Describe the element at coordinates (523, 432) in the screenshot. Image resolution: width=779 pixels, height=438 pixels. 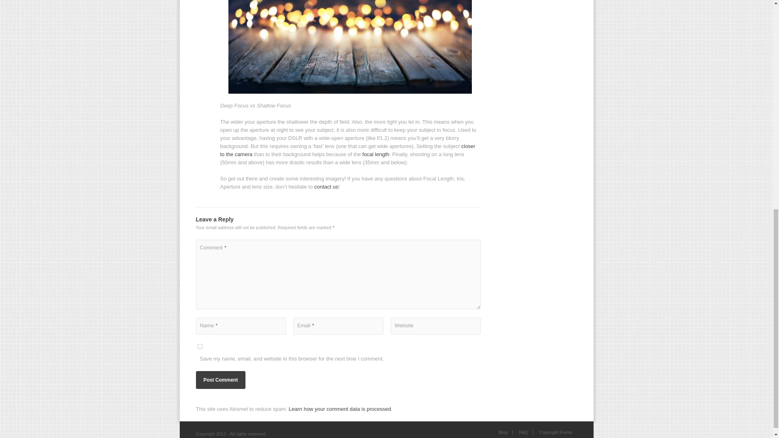
I see `FAQ` at that location.